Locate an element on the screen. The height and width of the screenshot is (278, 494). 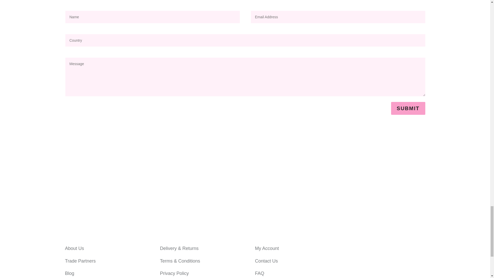
Follow on Instagram is located at coordinates (364, 249).